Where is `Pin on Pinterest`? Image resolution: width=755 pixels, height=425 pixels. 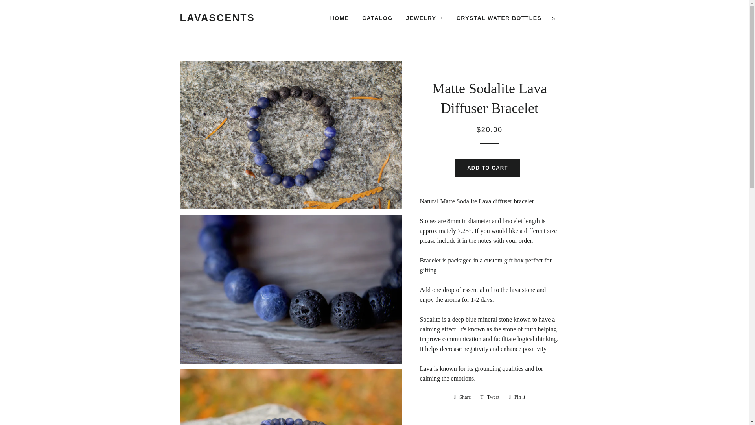
Pin on Pinterest is located at coordinates (425, 18).